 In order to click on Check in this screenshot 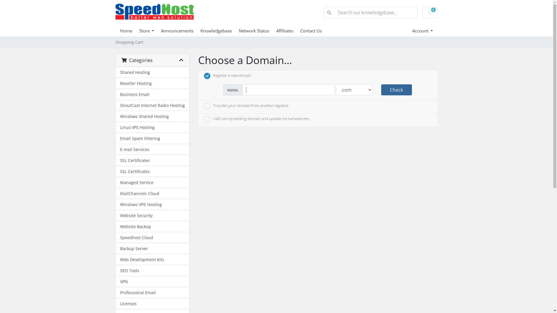, I will do `click(397, 90)`.